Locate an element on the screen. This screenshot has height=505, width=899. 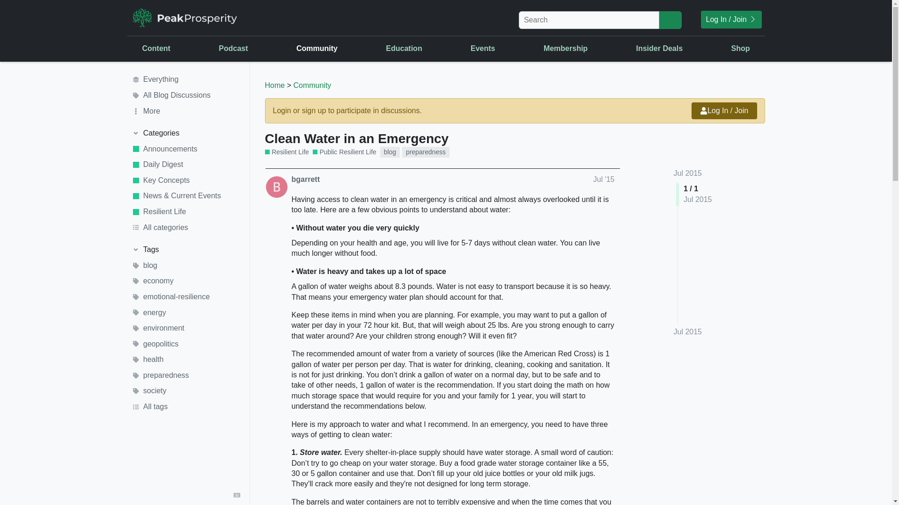
environment is located at coordinates (186, 328).